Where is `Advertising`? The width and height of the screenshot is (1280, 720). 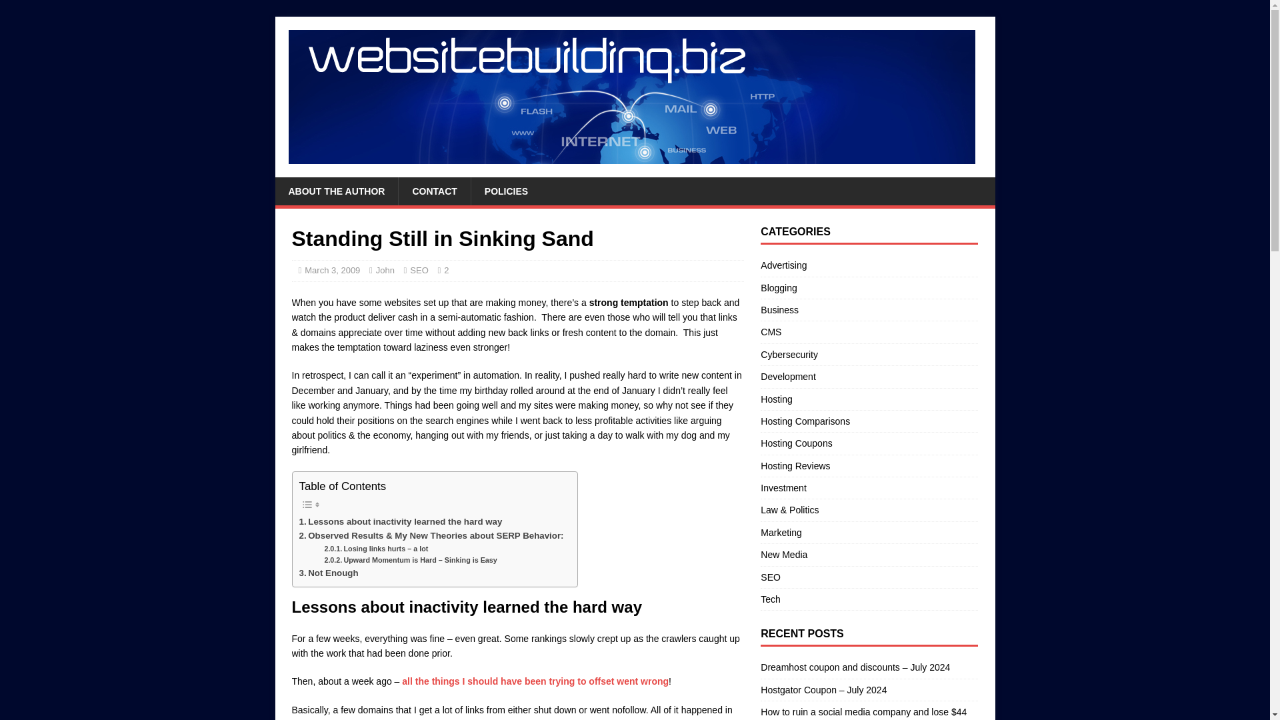
Advertising is located at coordinates (869, 267).